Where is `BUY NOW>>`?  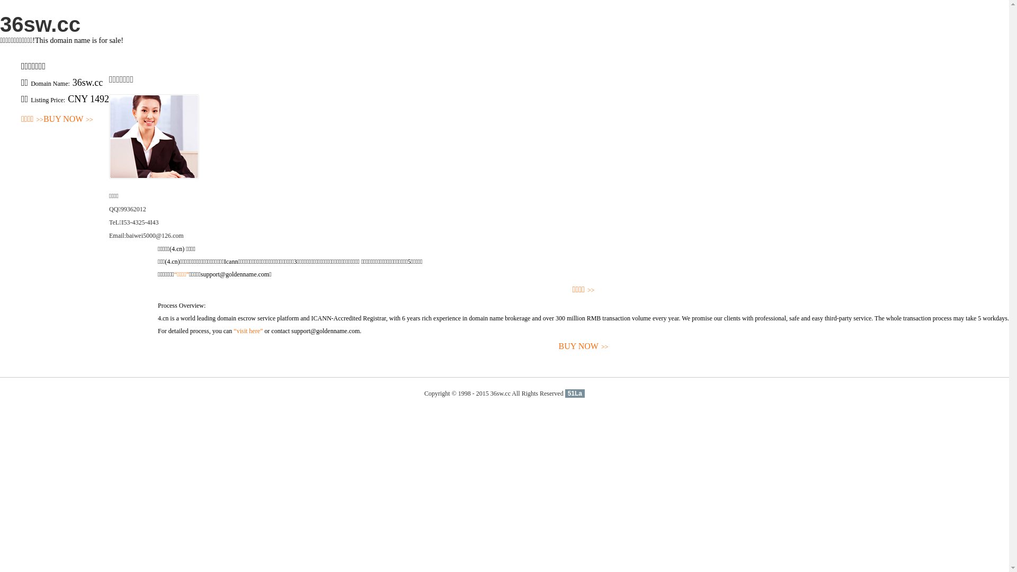
BUY NOW>> is located at coordinates (68, 120).